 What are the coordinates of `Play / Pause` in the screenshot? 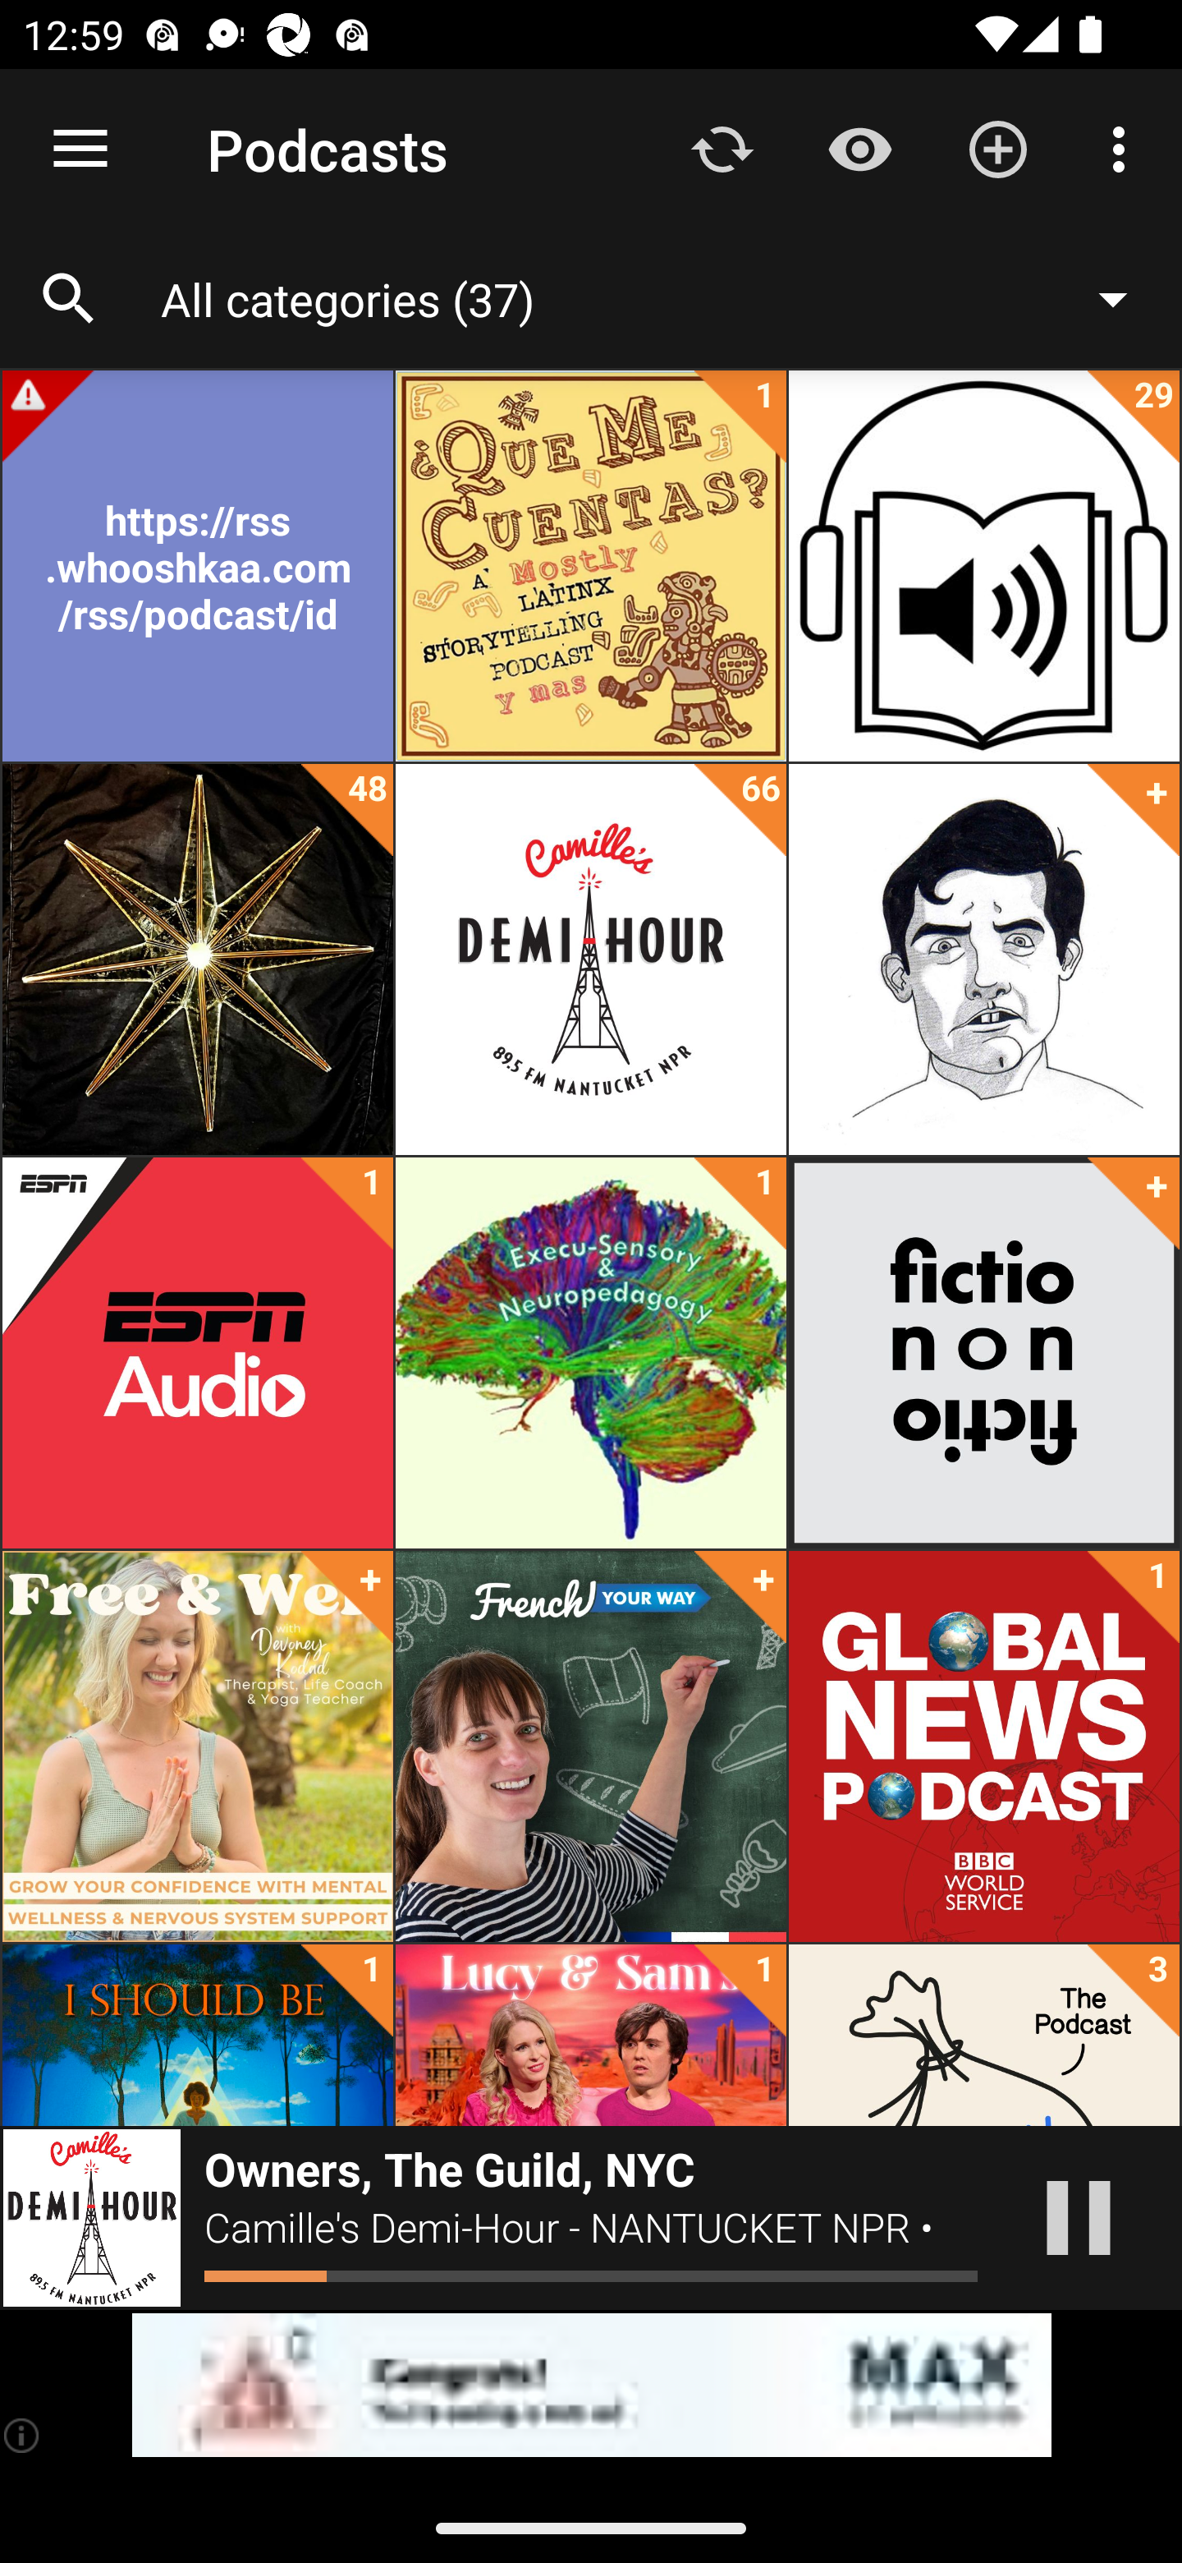 It's located at (1079, 2218).